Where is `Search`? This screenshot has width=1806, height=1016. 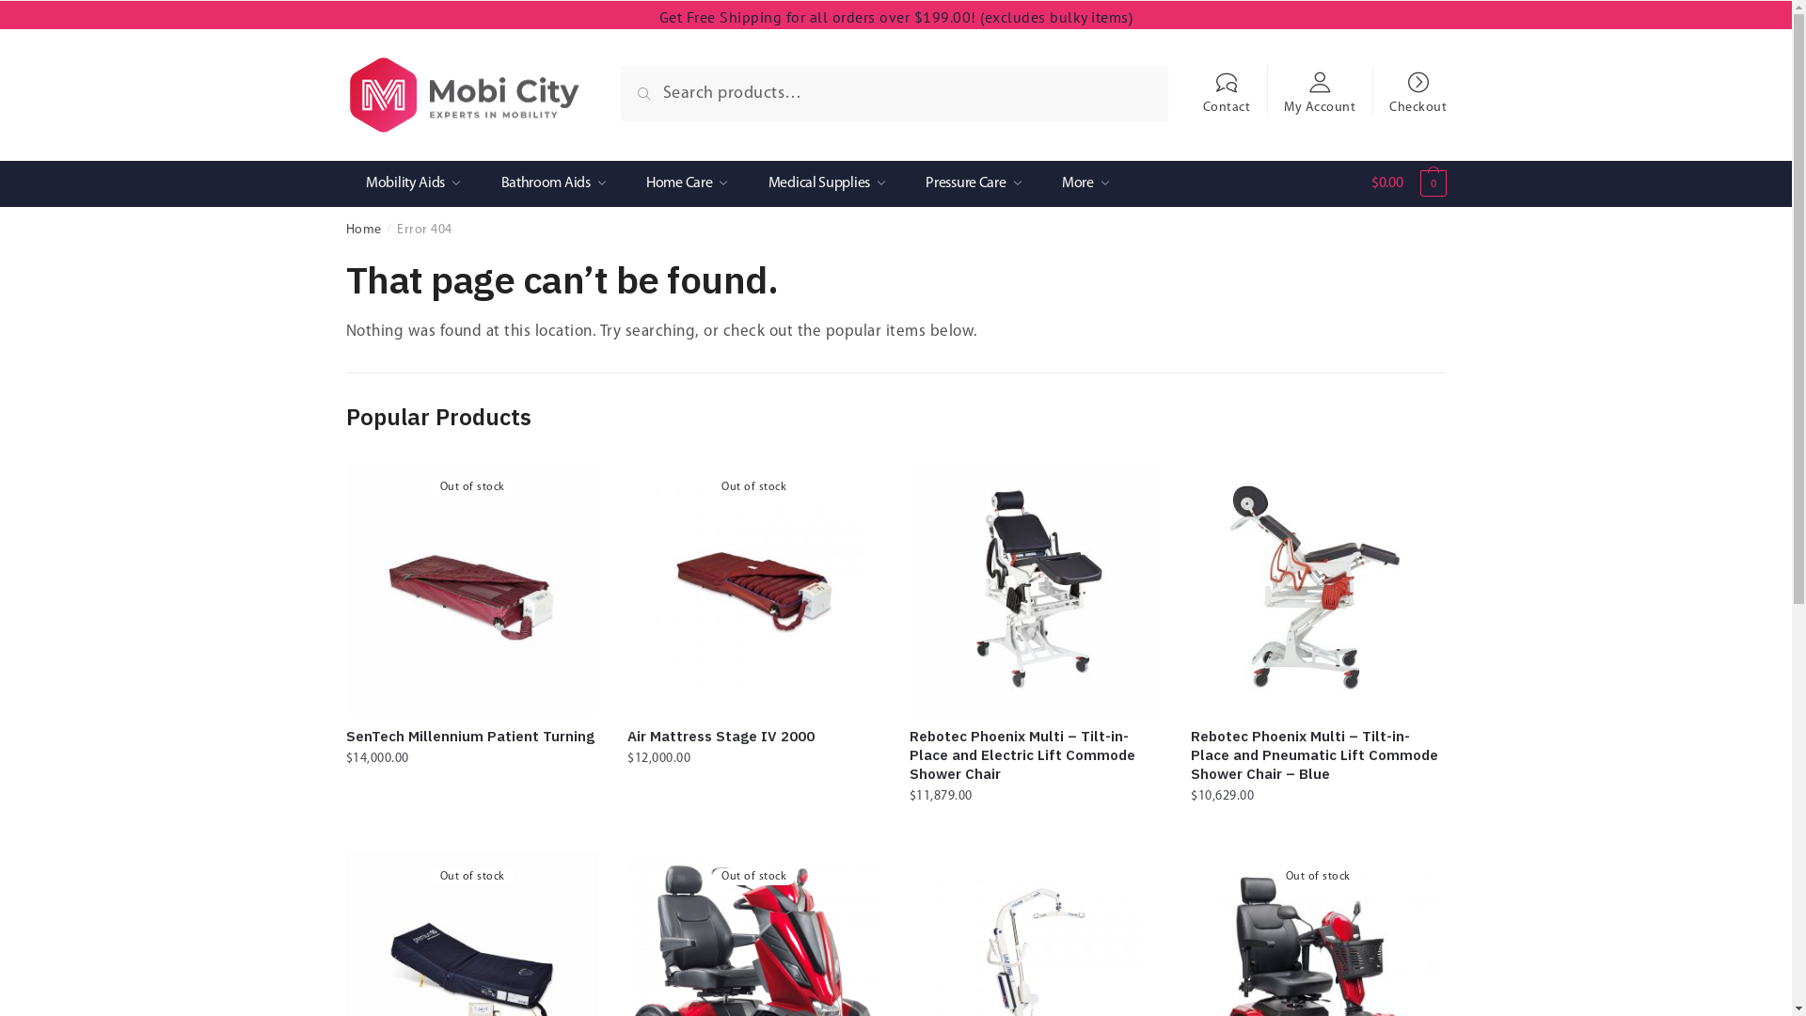 Search is located at coordinates (664, 87).